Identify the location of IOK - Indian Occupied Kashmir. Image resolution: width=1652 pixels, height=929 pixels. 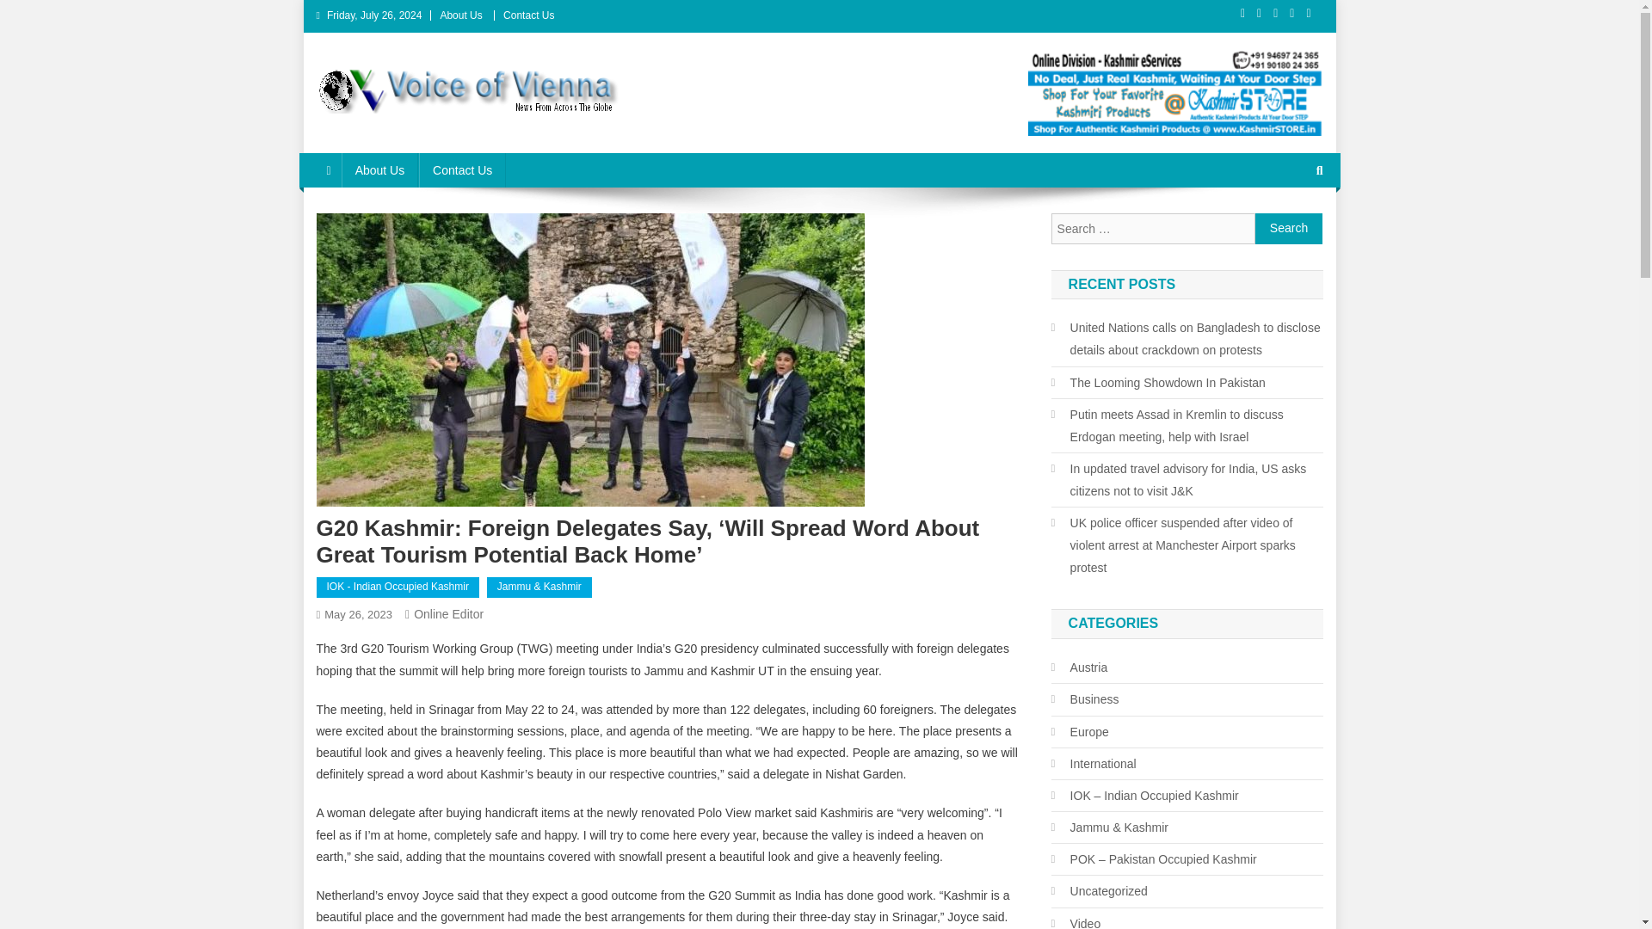
(398, 587).